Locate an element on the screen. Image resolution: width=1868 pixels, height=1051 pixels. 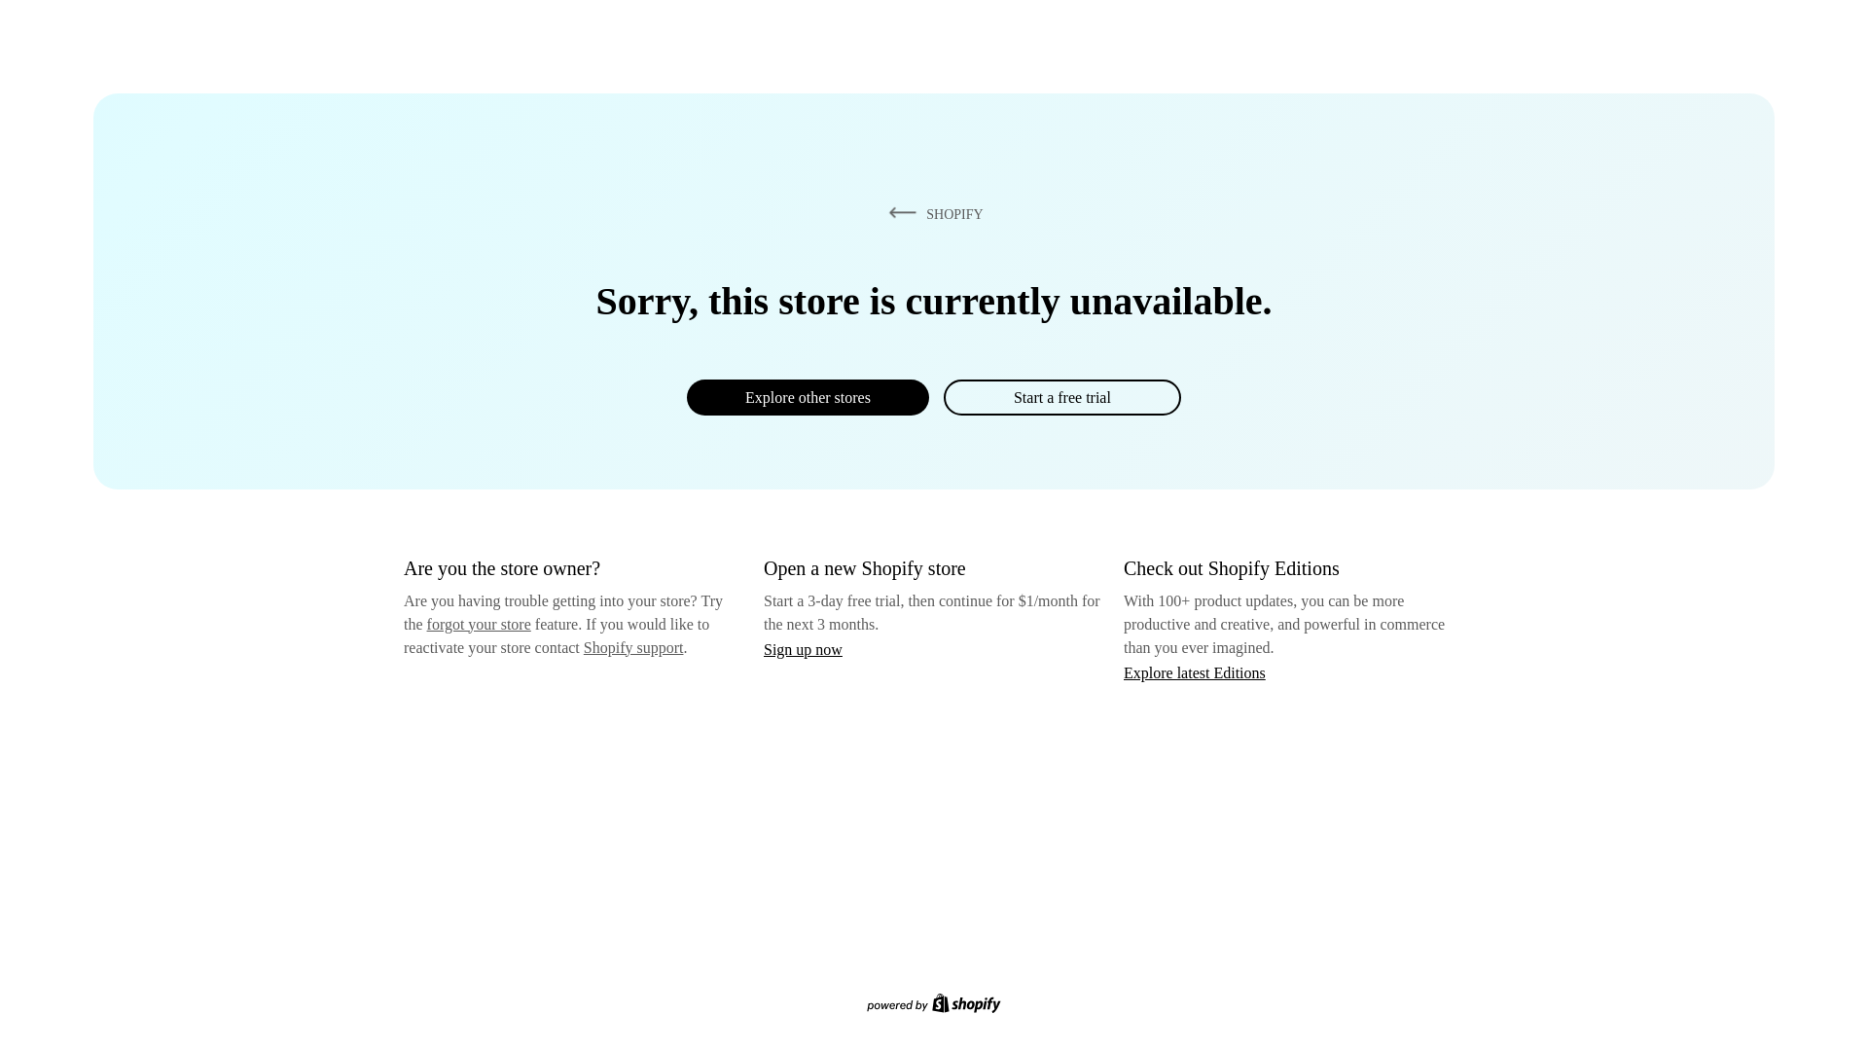
forgot your store is located at coordinates (479, 624).